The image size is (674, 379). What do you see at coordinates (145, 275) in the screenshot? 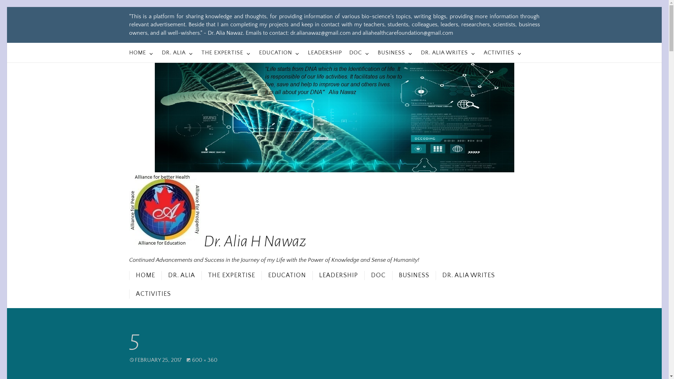
I see `HOME` at bounding box center [145, 275].